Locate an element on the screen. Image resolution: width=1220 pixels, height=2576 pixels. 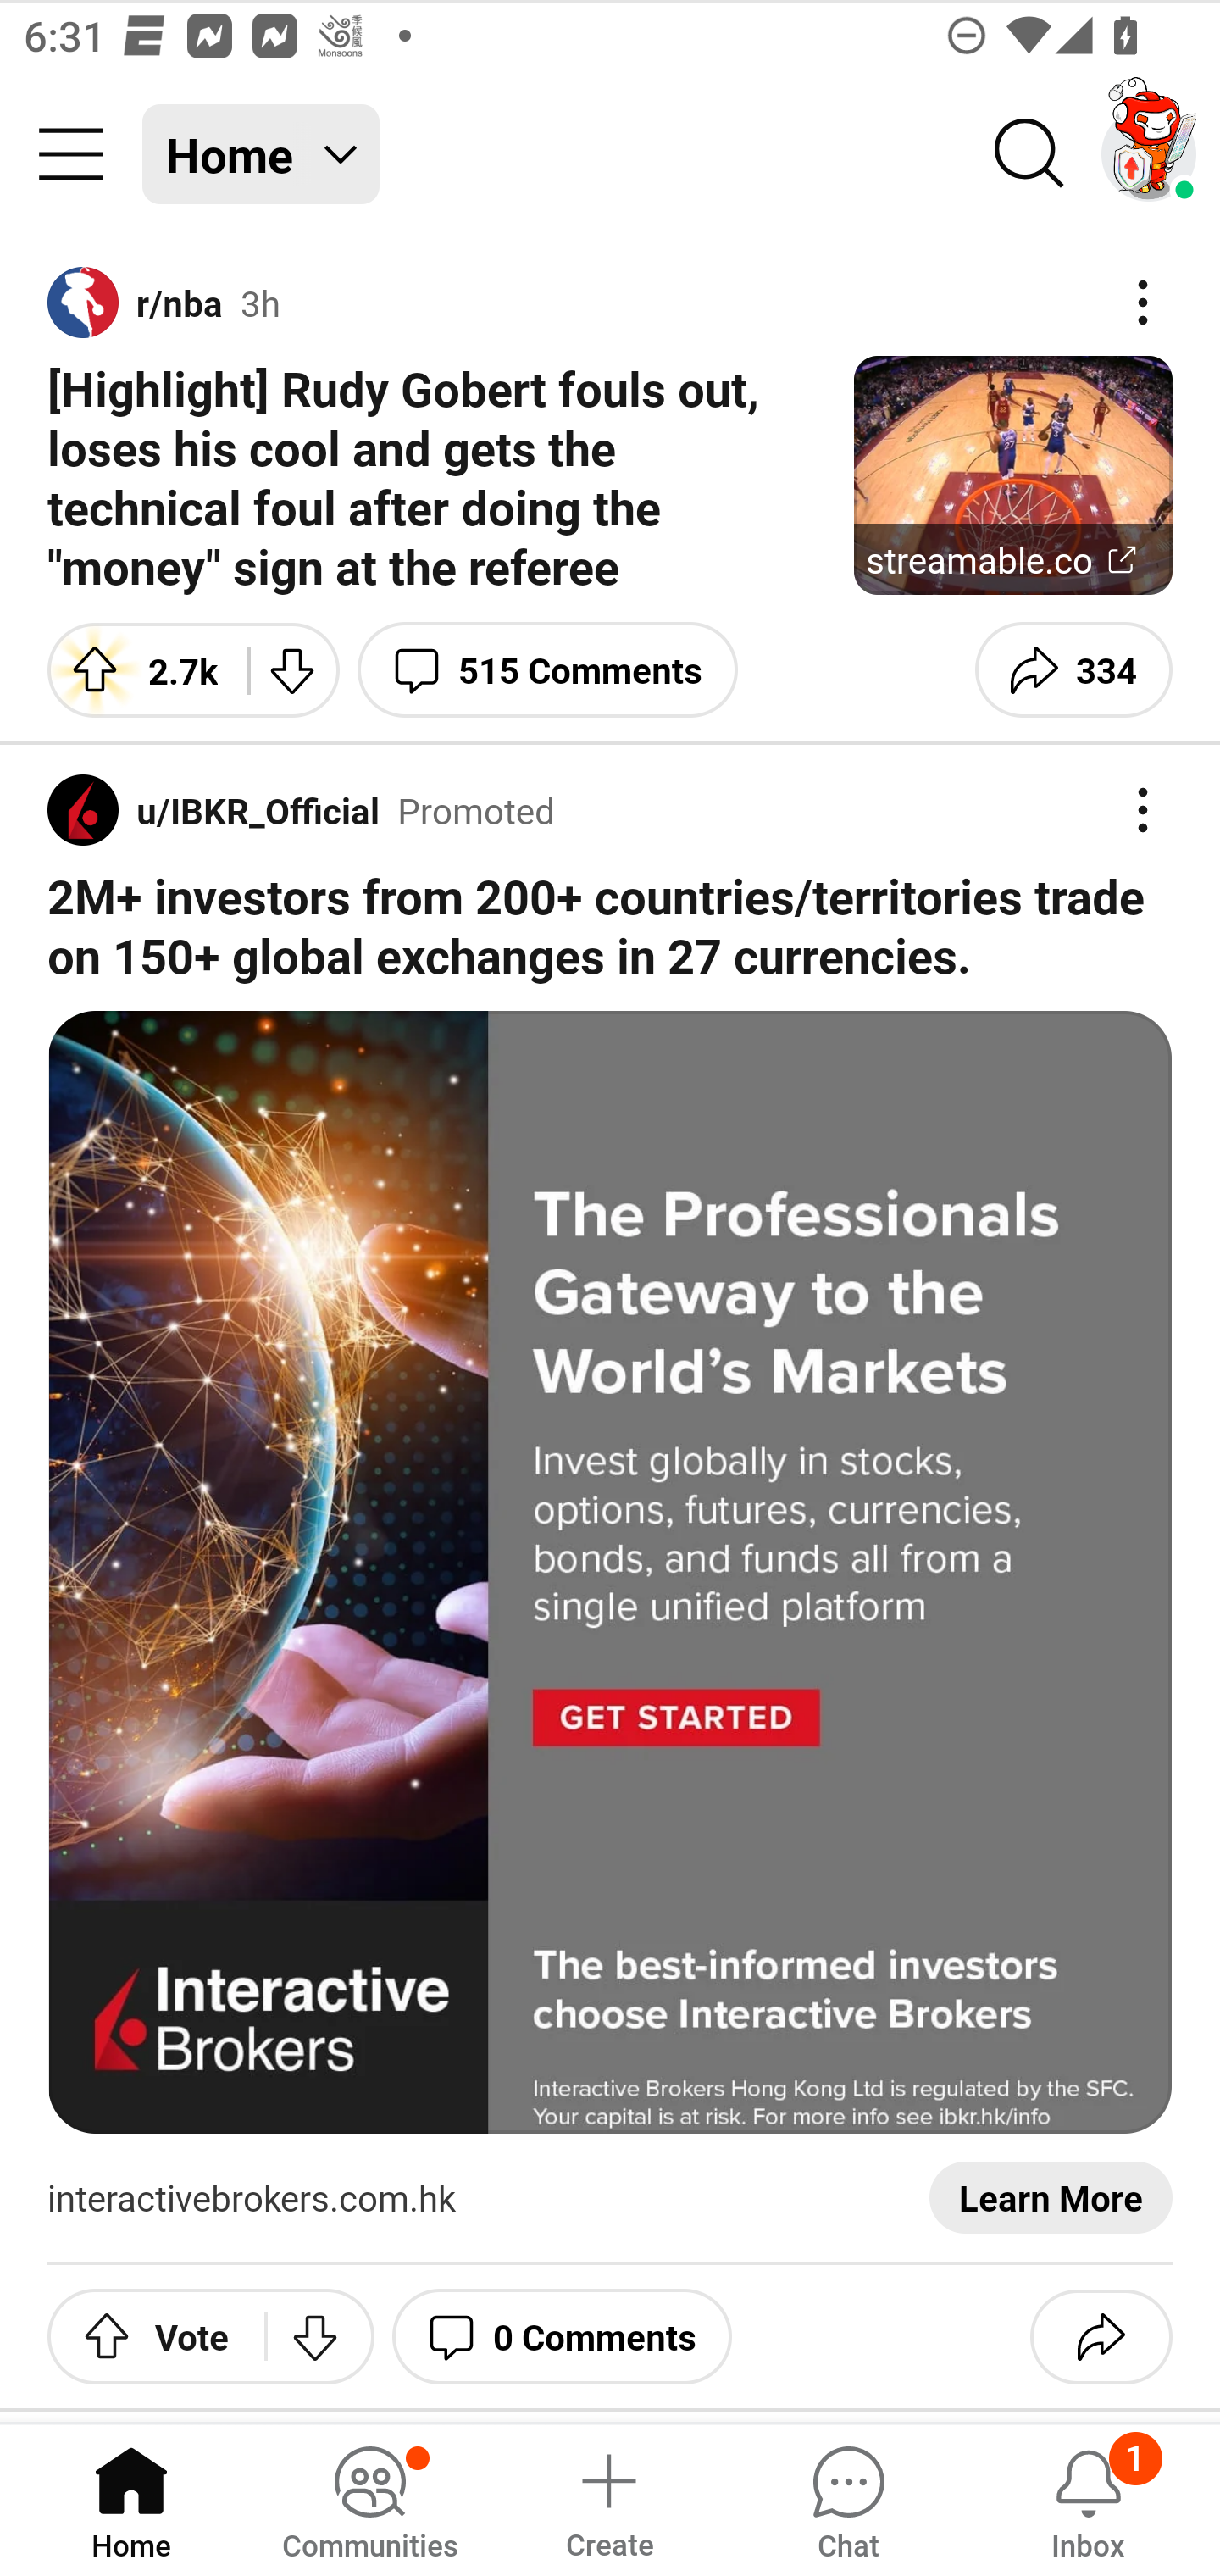
Search is located at coordinates (1030, 154).